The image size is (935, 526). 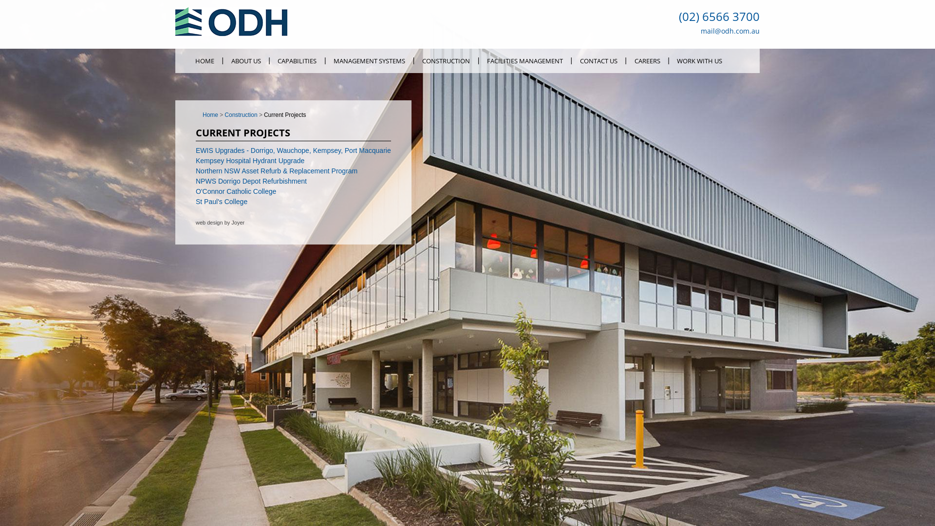 What do you see at coordinates (297, 61) in the screenshot?
I see `CAPABILITIES` at bounding box center [297, 61].